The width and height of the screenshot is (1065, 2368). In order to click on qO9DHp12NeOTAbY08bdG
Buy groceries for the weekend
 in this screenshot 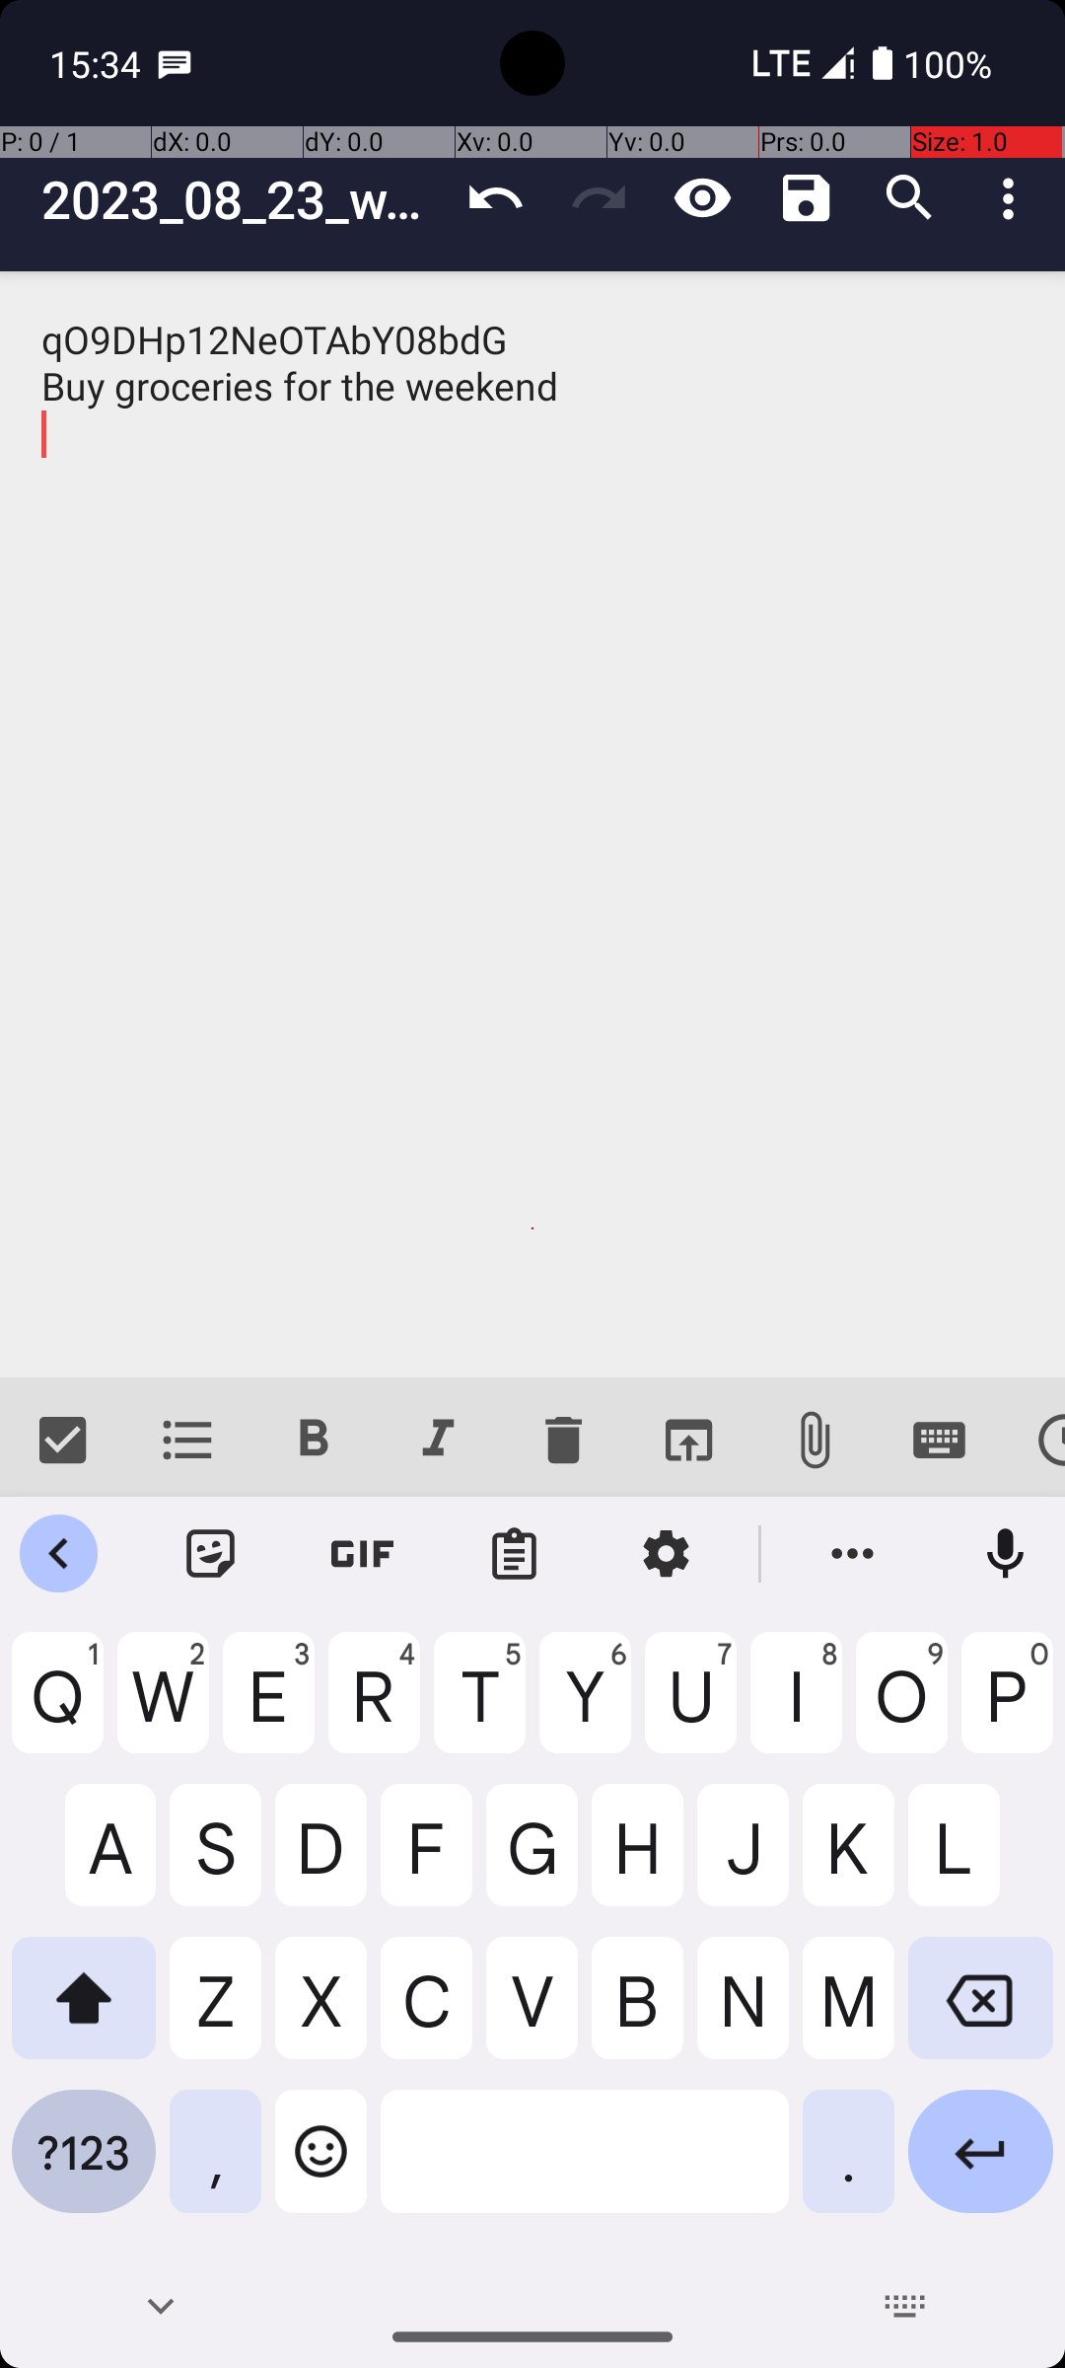, I will do `click(532, 825)`.